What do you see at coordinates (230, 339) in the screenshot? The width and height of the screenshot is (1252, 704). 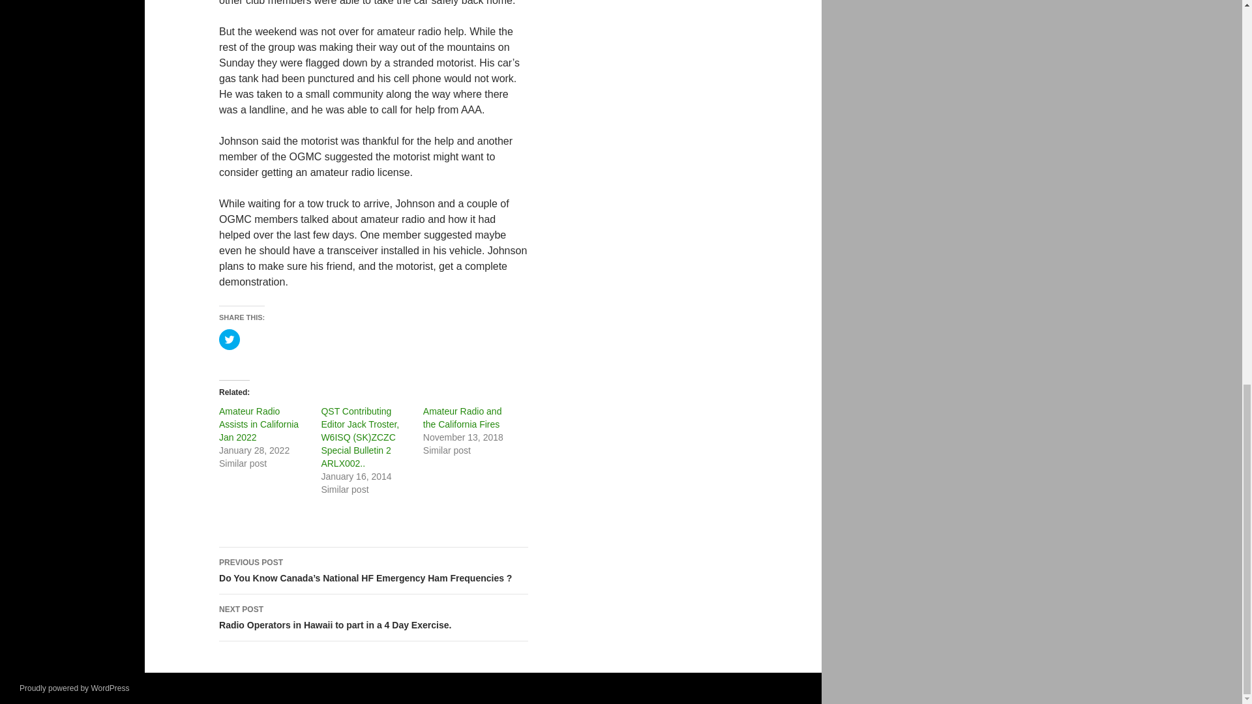 I see `Click to share on Twitter` at bounding box center [230, 339].